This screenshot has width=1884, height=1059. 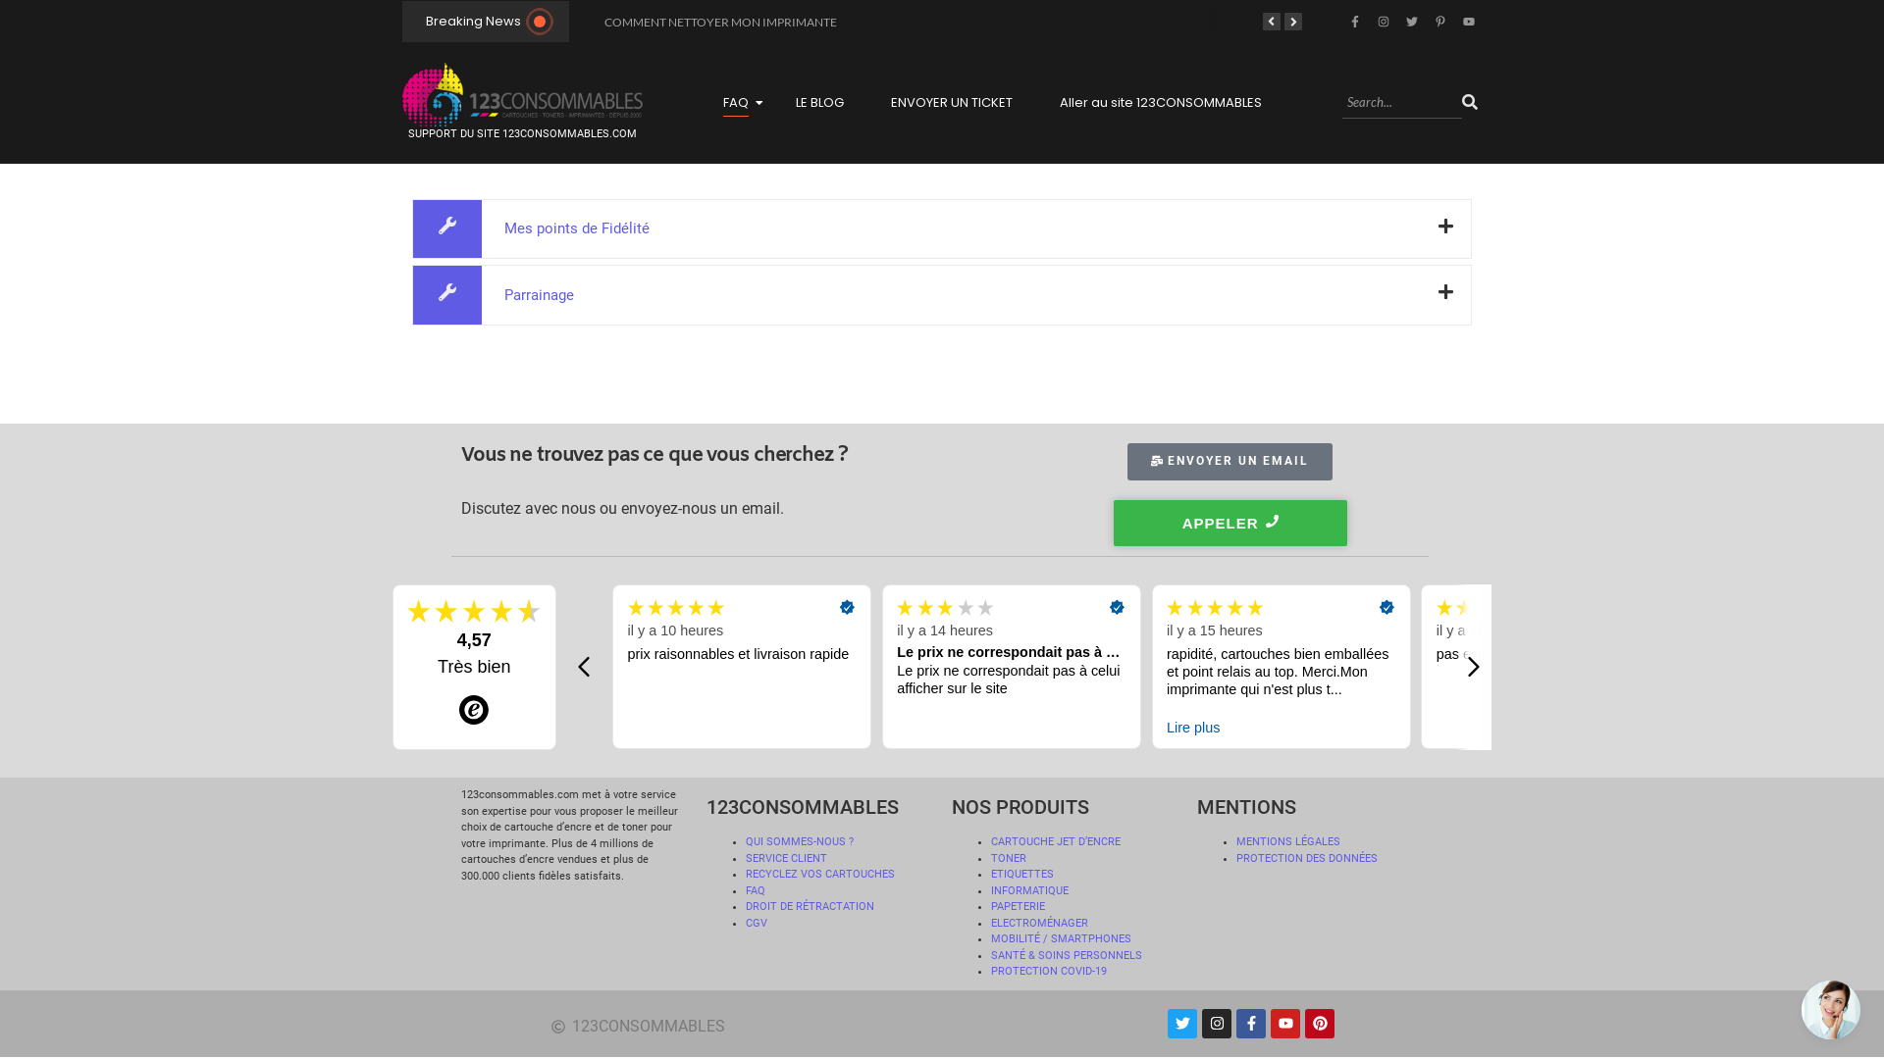 I want to click on CGV, so click(x=757, y=922).